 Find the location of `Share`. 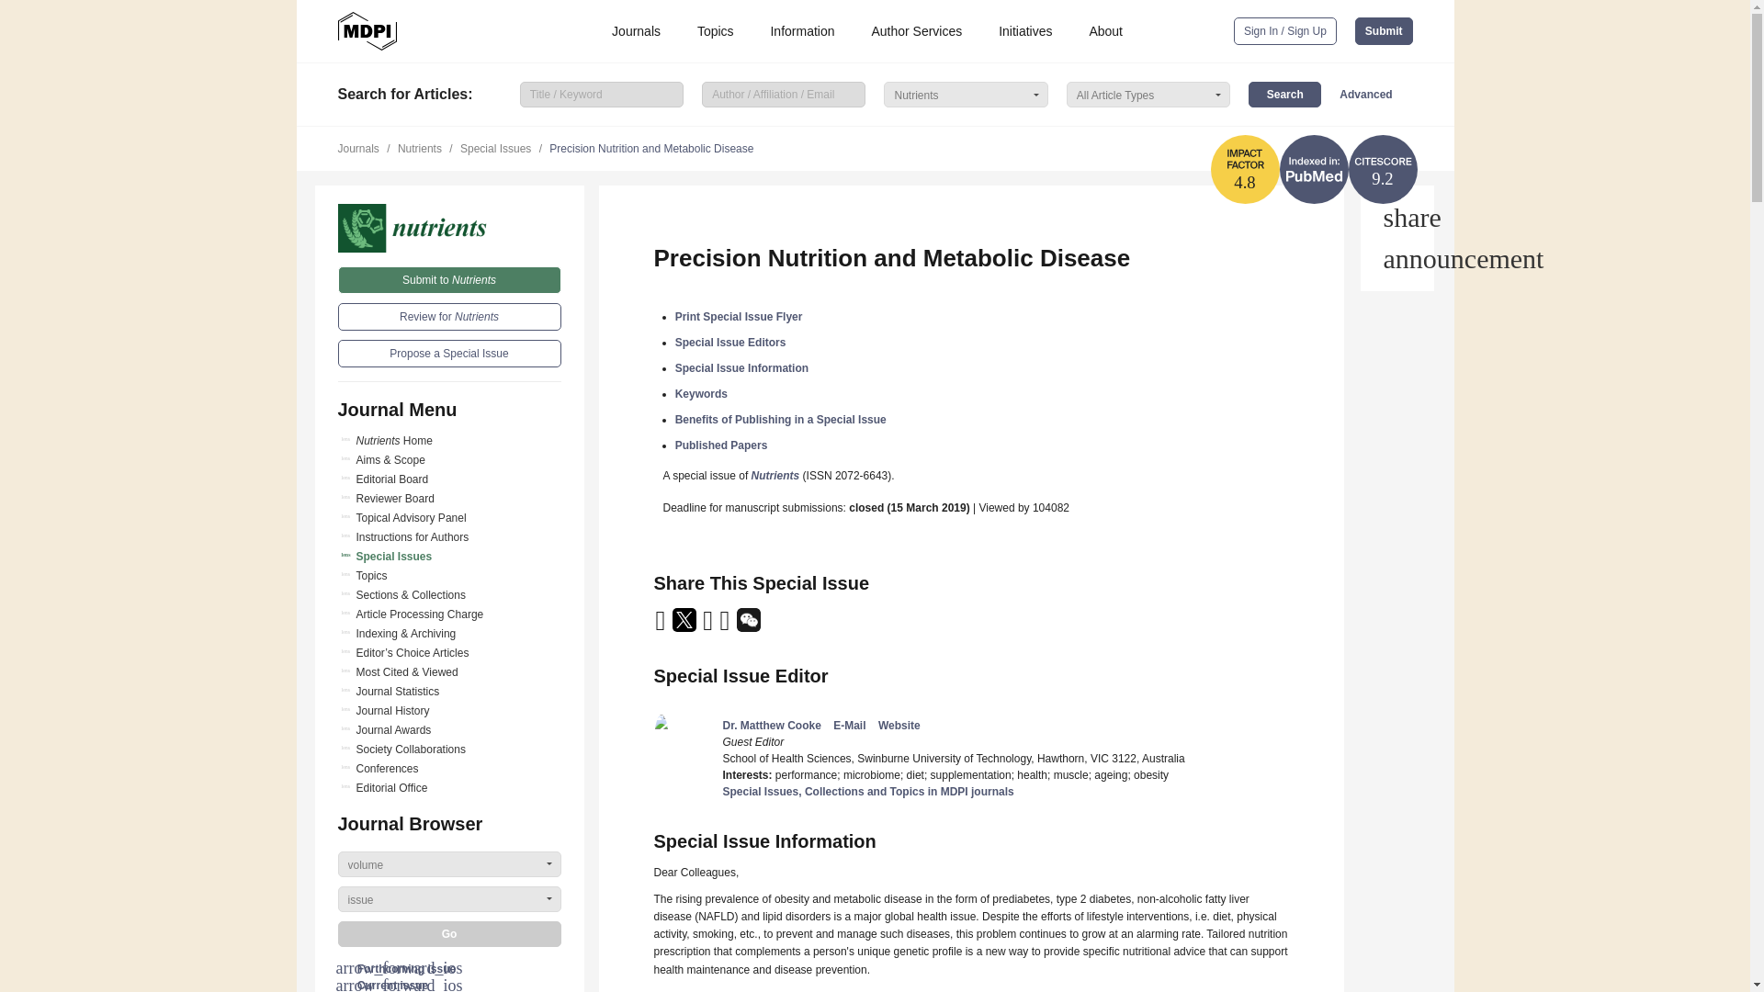

Share is located at coordinates (1396, 217).